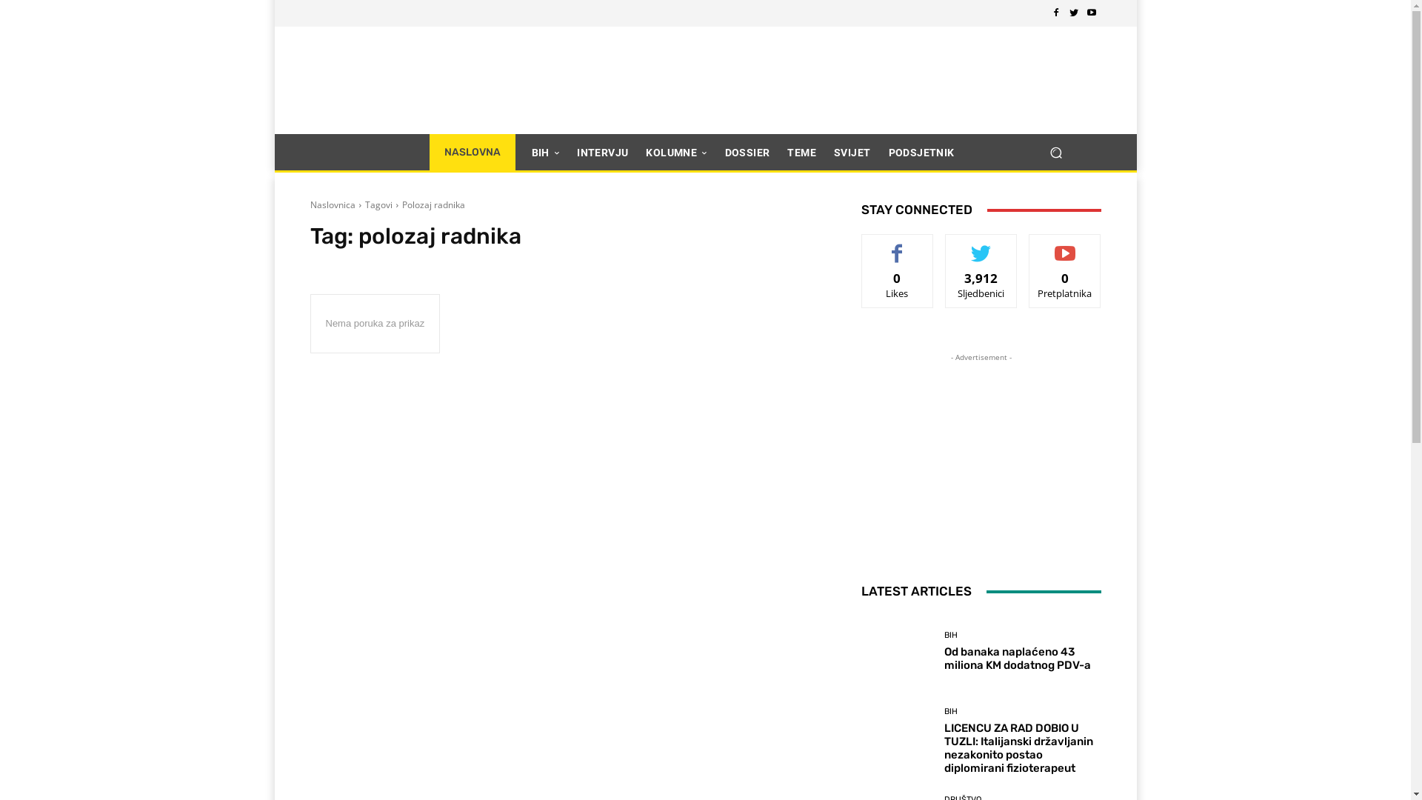 The image size is (1422, 800). I want to click on INTERVJU, so click(603, 153).